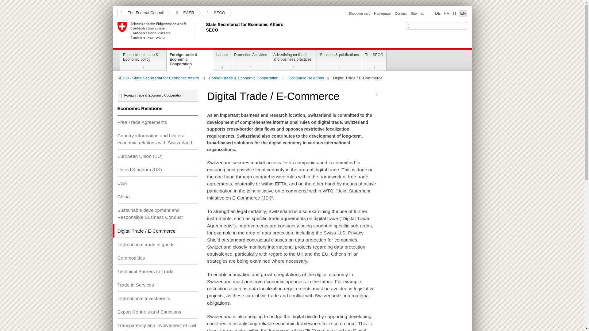 Image resolution: width=589 pixels, height=331 pixels. Describe the element at coordinates (182, 13) in the screenshot. I see `EAER` at that location.